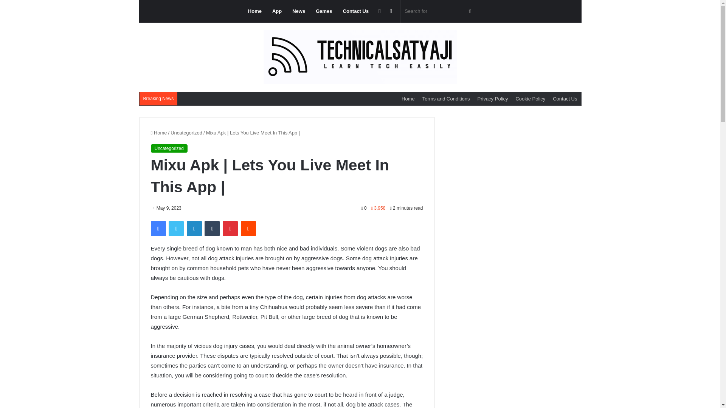 This screenshot has width=726, height=408. Describe the element at coordinates (248, 229) in the screenshot. I see `Reddit` at that location.